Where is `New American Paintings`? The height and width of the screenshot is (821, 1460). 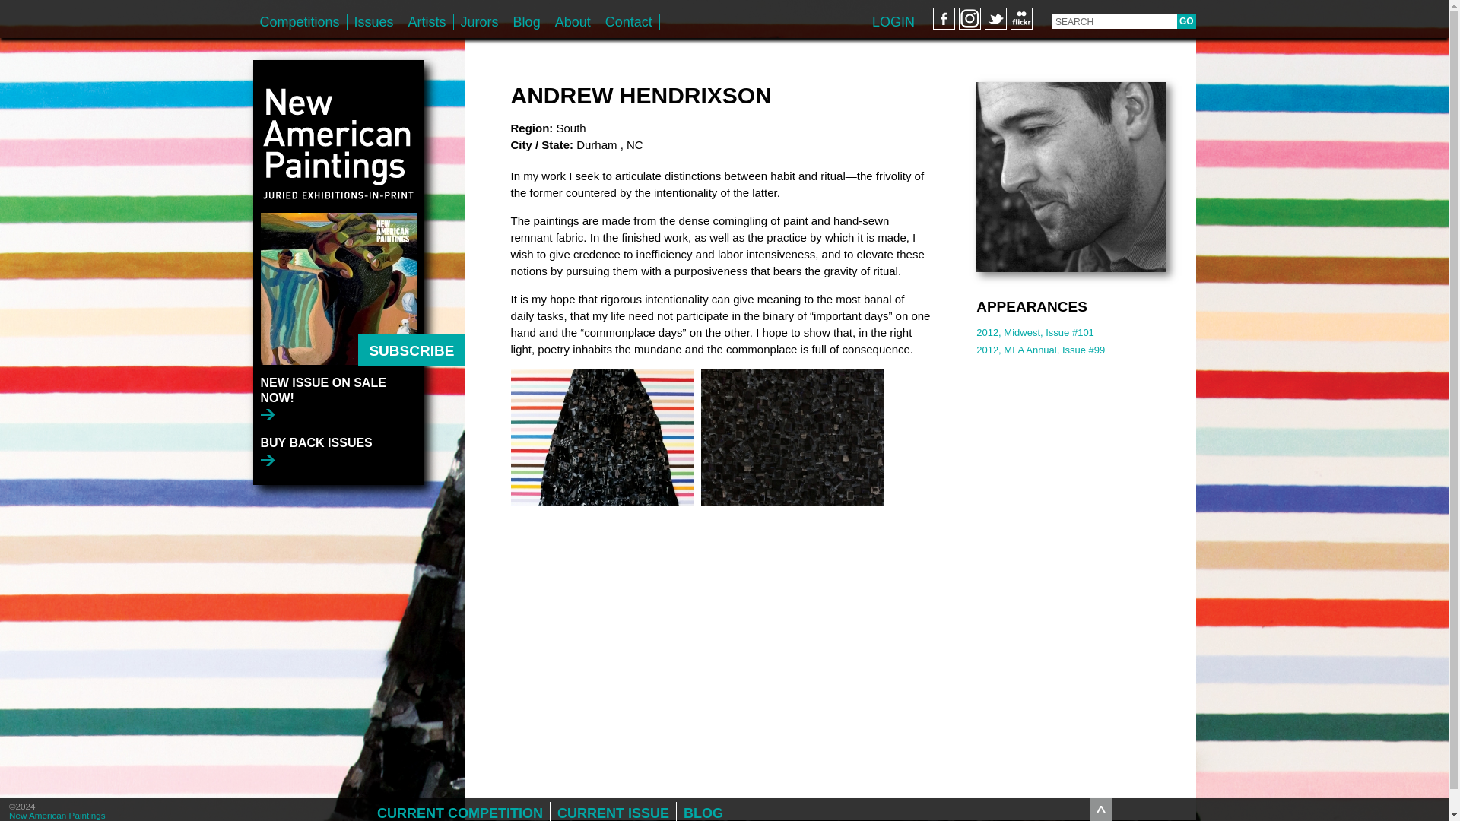 New American Paintings is located at coordinates (338, 135).